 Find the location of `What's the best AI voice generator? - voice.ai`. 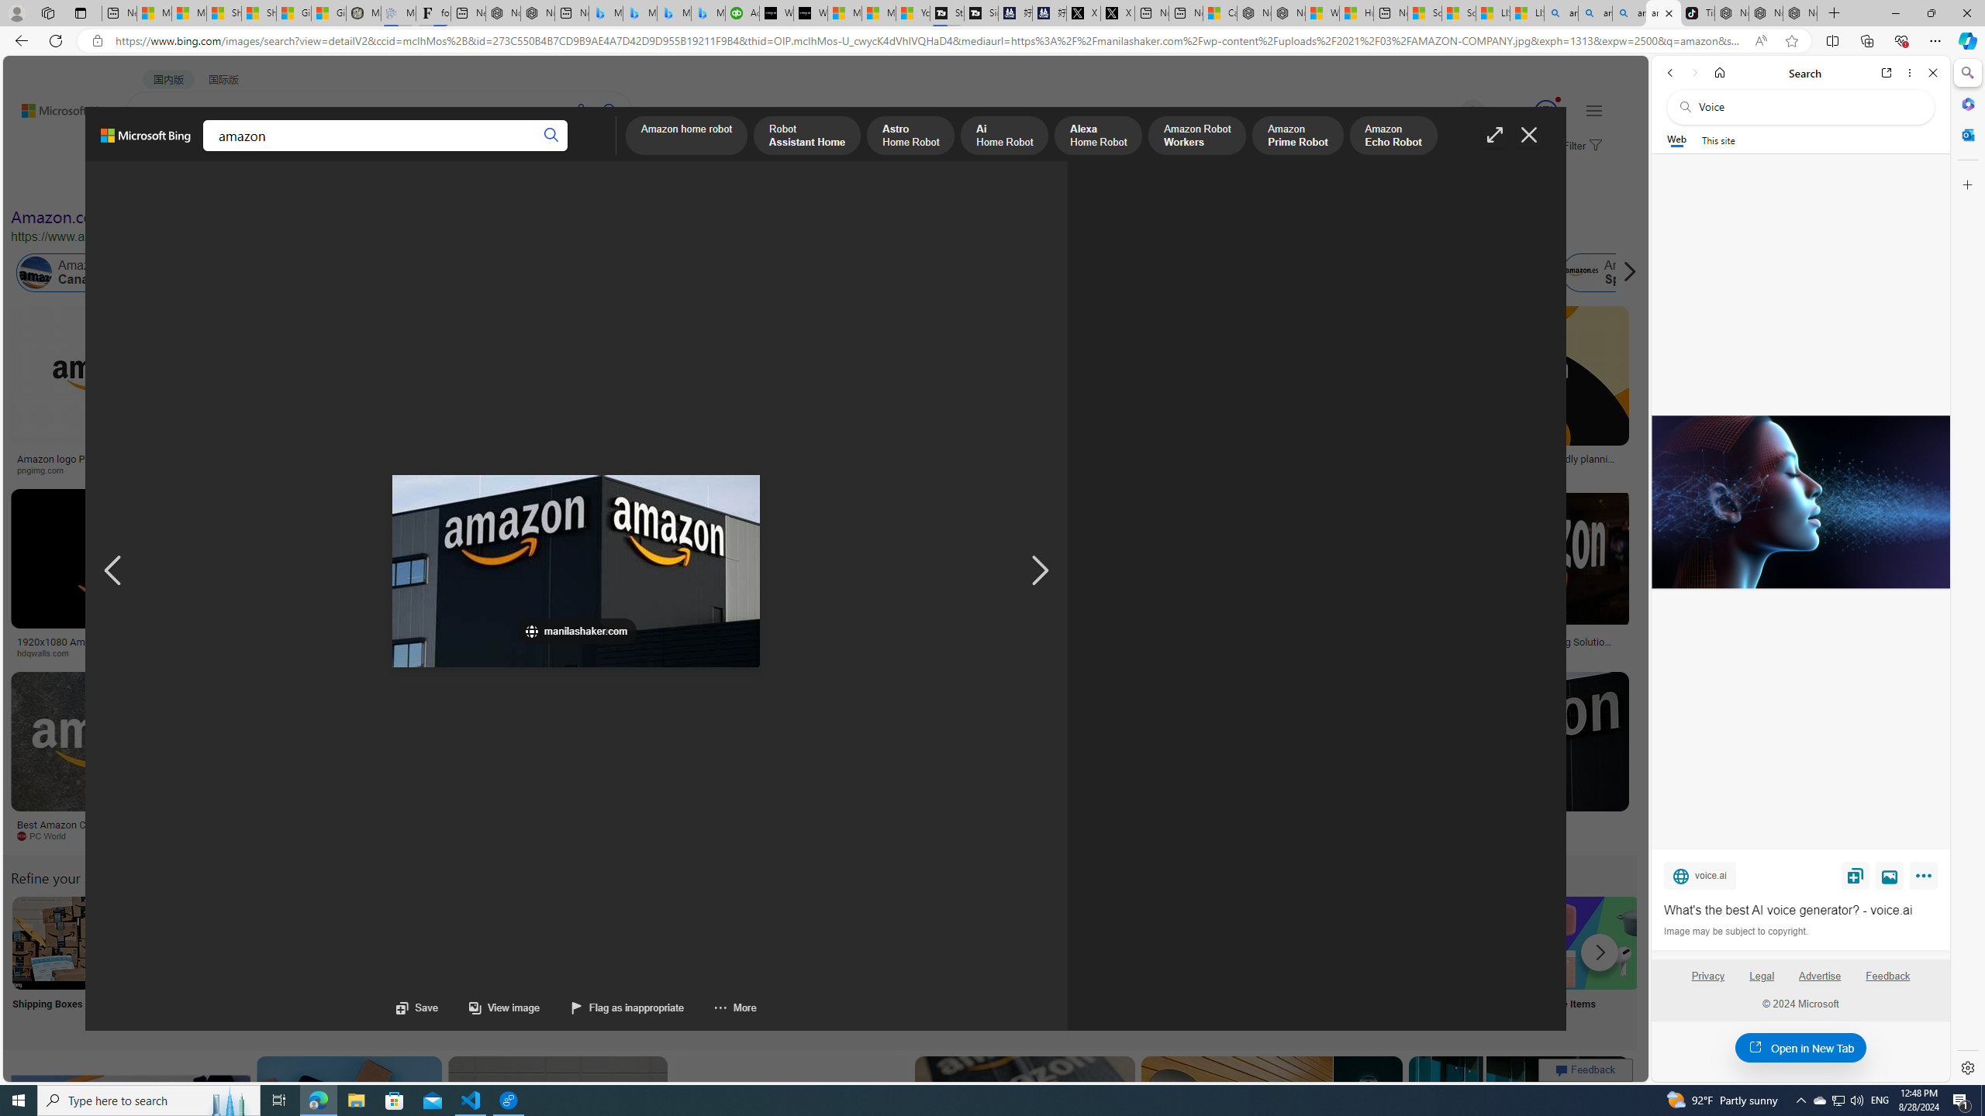

What's the best AI voice generator? - voice.ai is located at coordinates (810, 13).